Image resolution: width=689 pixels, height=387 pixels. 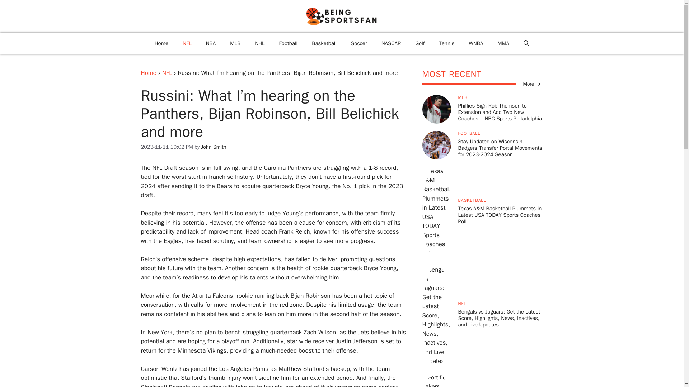 What do you see at coordinates (211, 43) in the screenshot?
I see `NBA` at bounding box center [211, 43].